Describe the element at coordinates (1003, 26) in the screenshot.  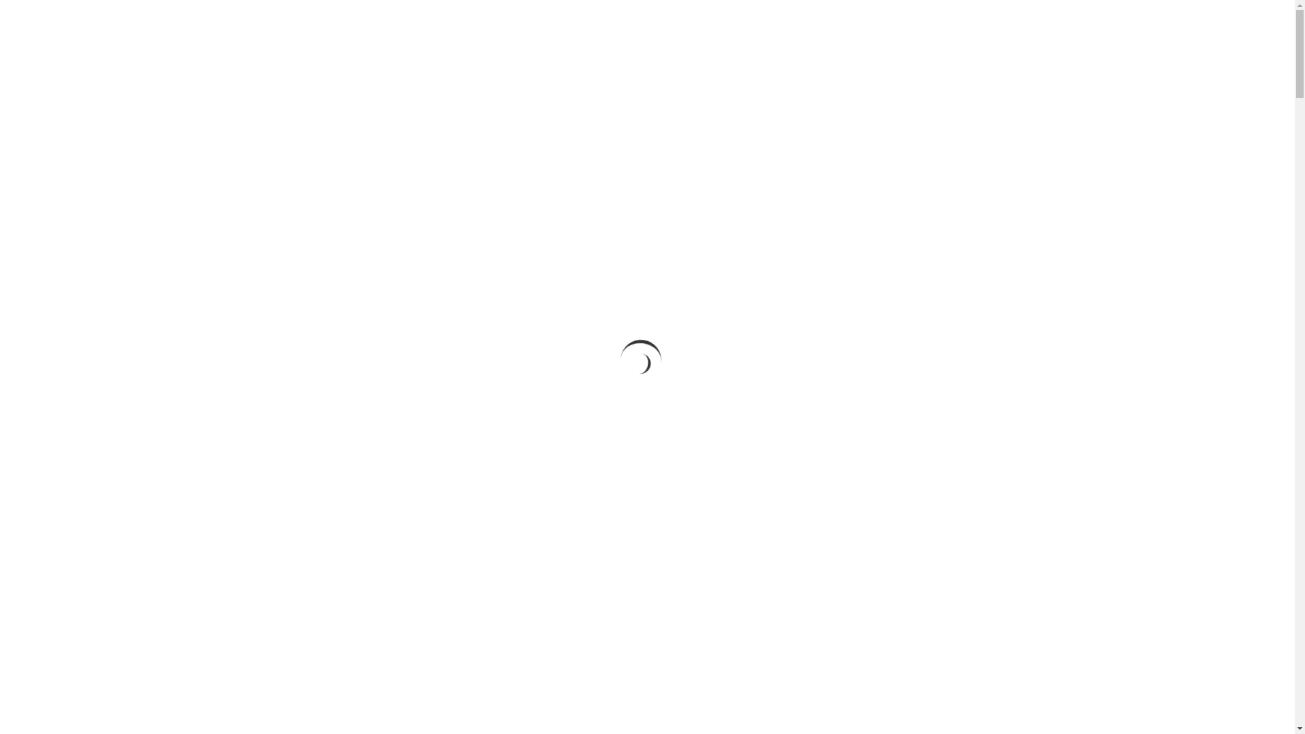
I see `0432 296 228` at that location.